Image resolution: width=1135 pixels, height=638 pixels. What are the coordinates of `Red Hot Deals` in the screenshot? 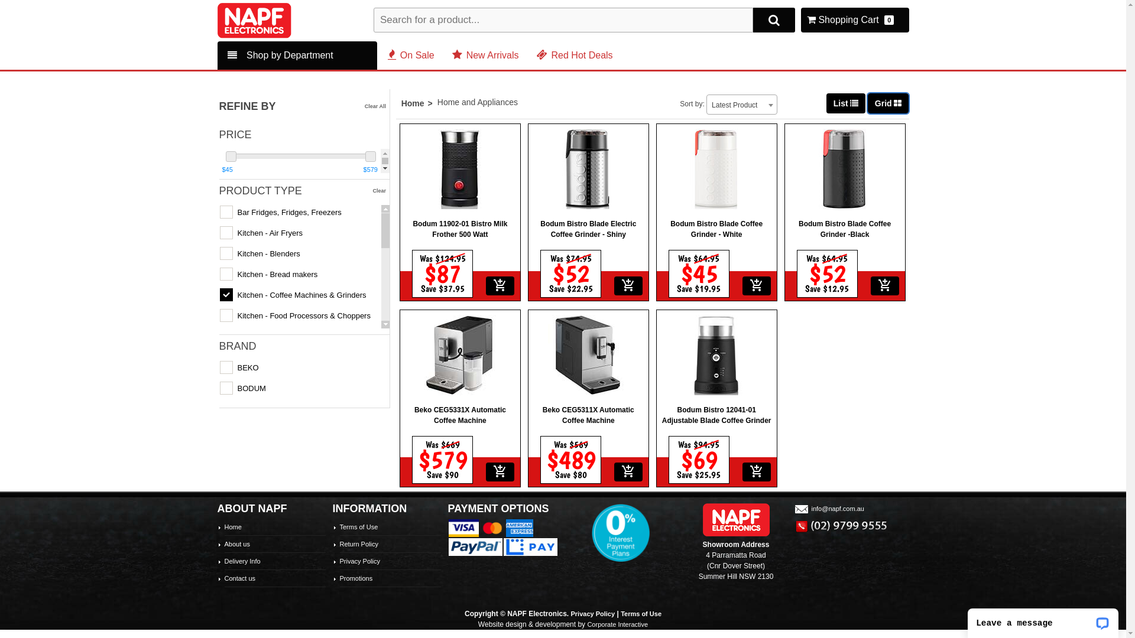 It's located at (575, 56).